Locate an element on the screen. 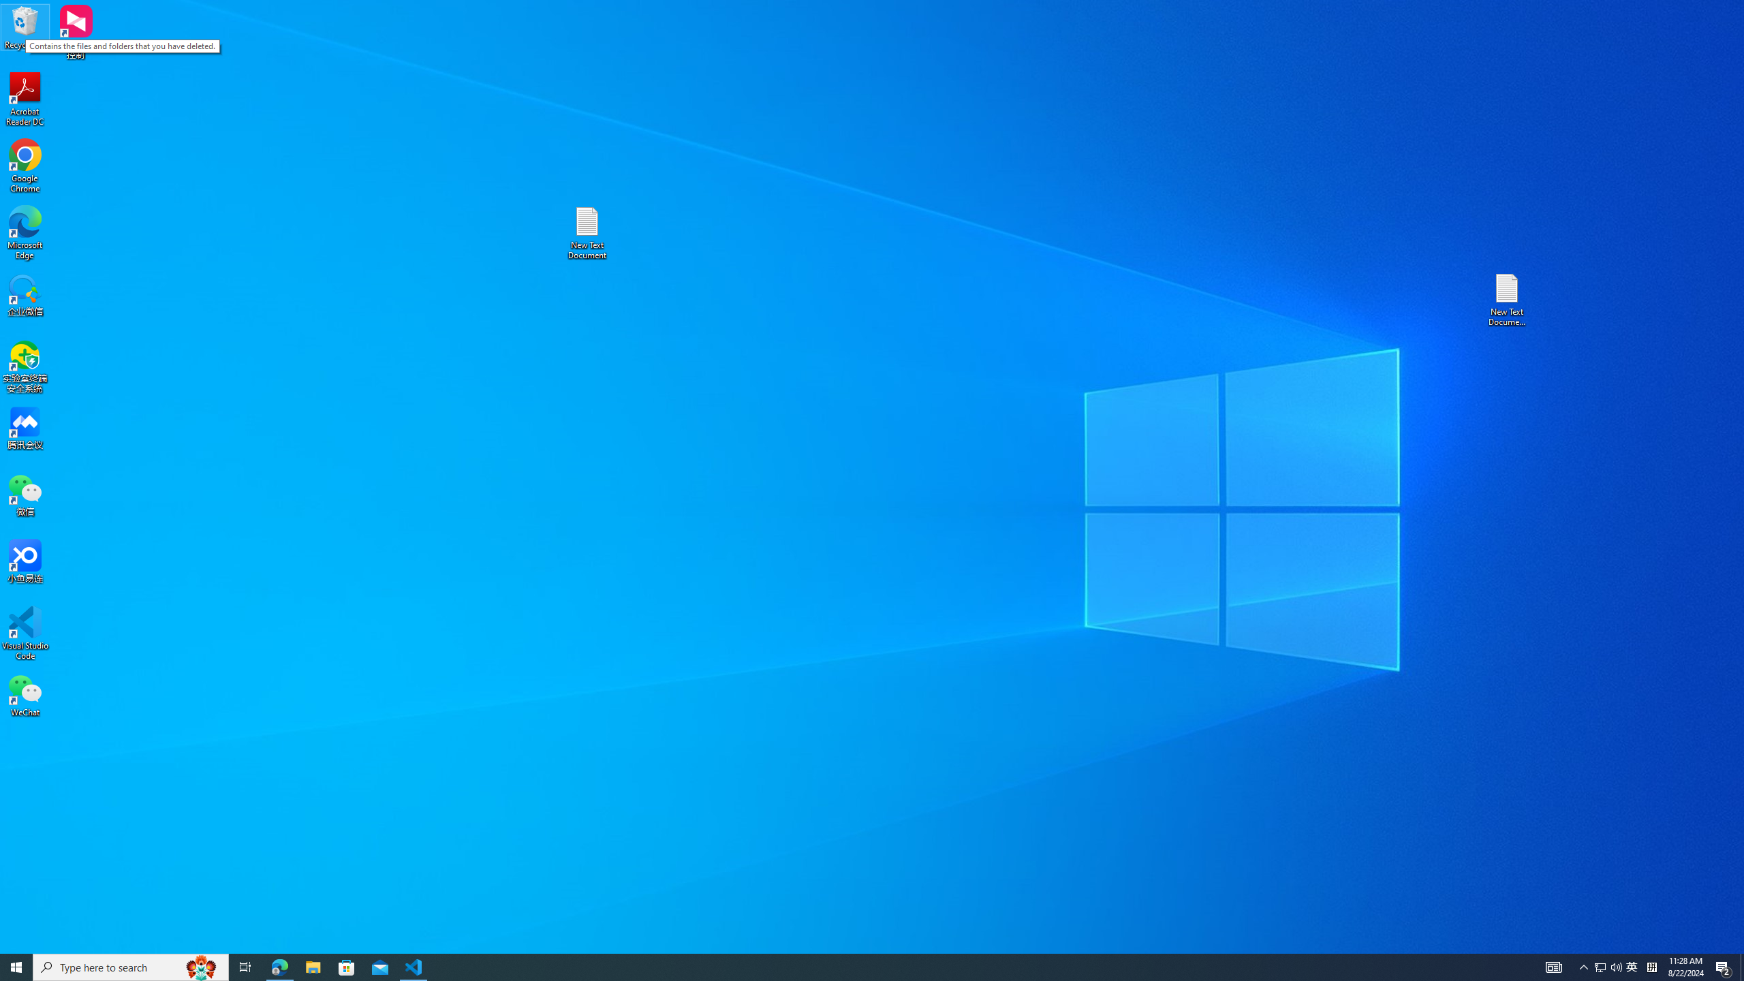 Image resolution: width=1744 pixels, height=981 pixels. WeChat is located at coordinates (25, 695).